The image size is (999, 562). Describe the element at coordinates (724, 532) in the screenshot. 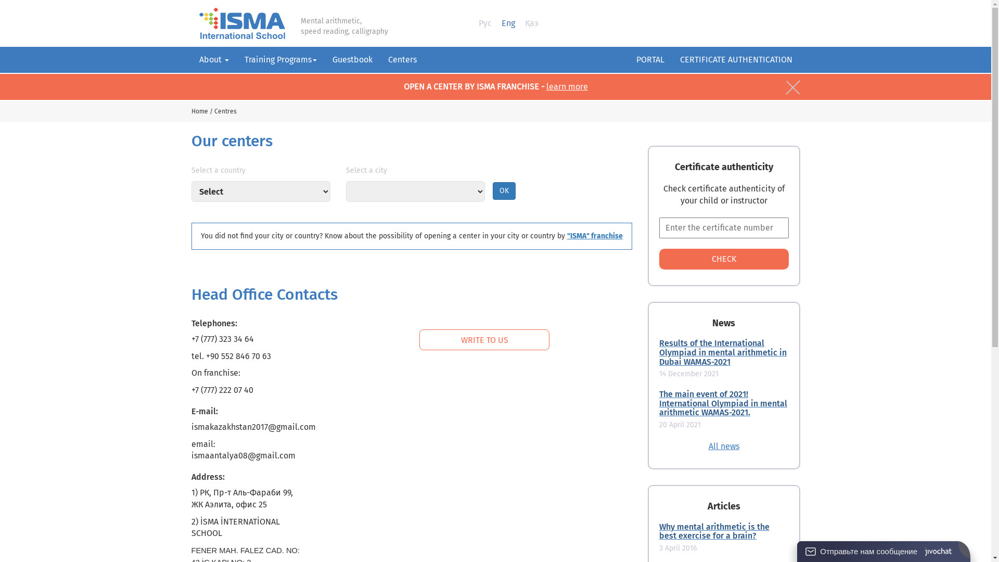

I see `Why mental arithmetic is the best exercise for a brain?` at that location.